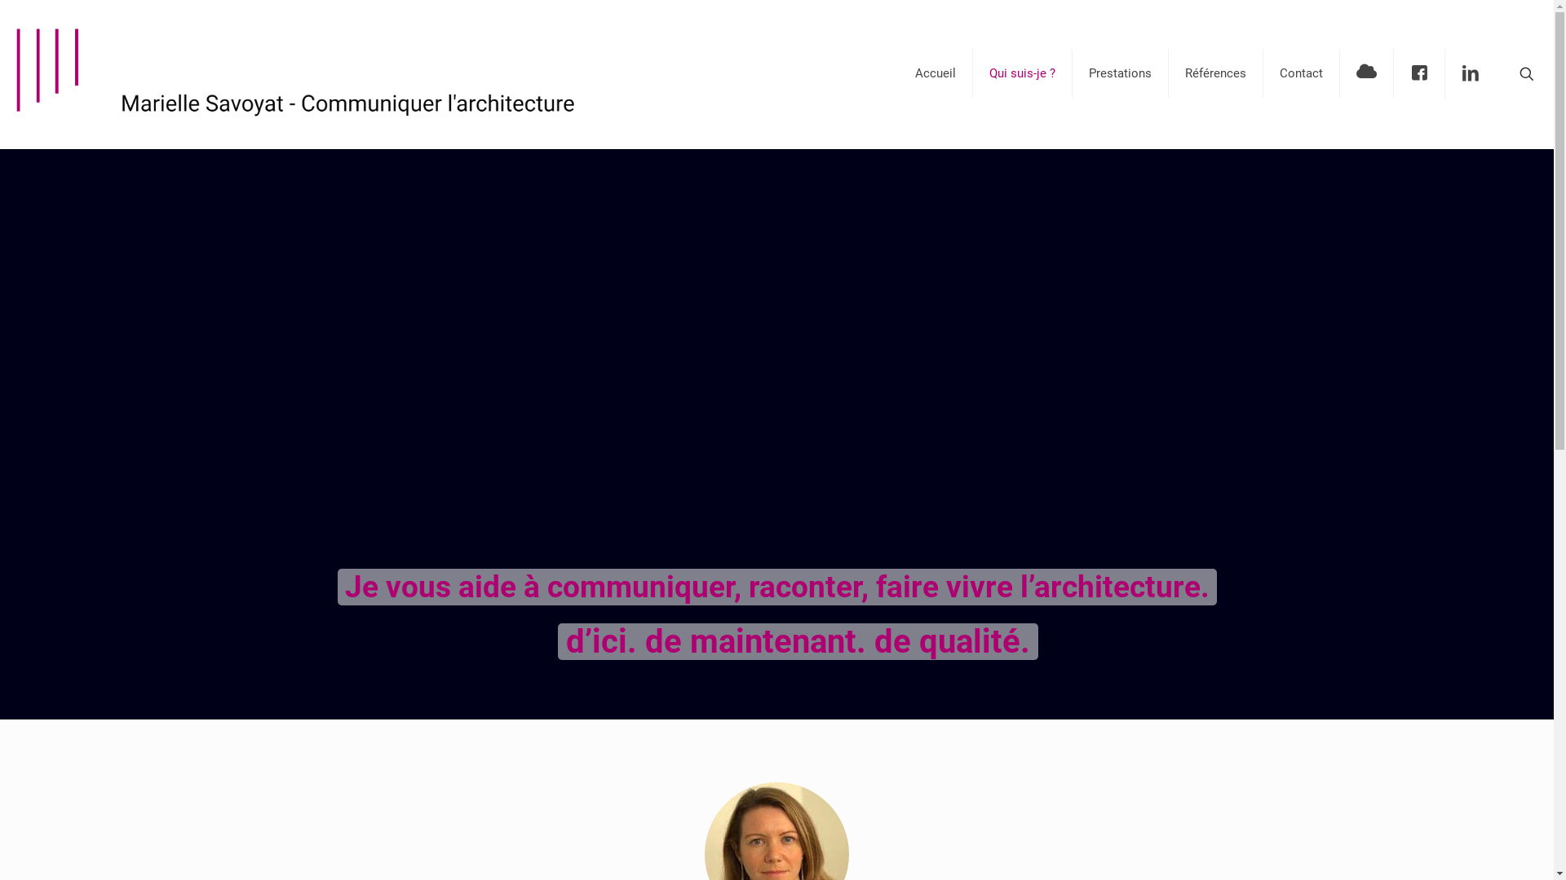 This screenshot has width=1566, height=880. I want to click on Prestations, so click(1121, 73).